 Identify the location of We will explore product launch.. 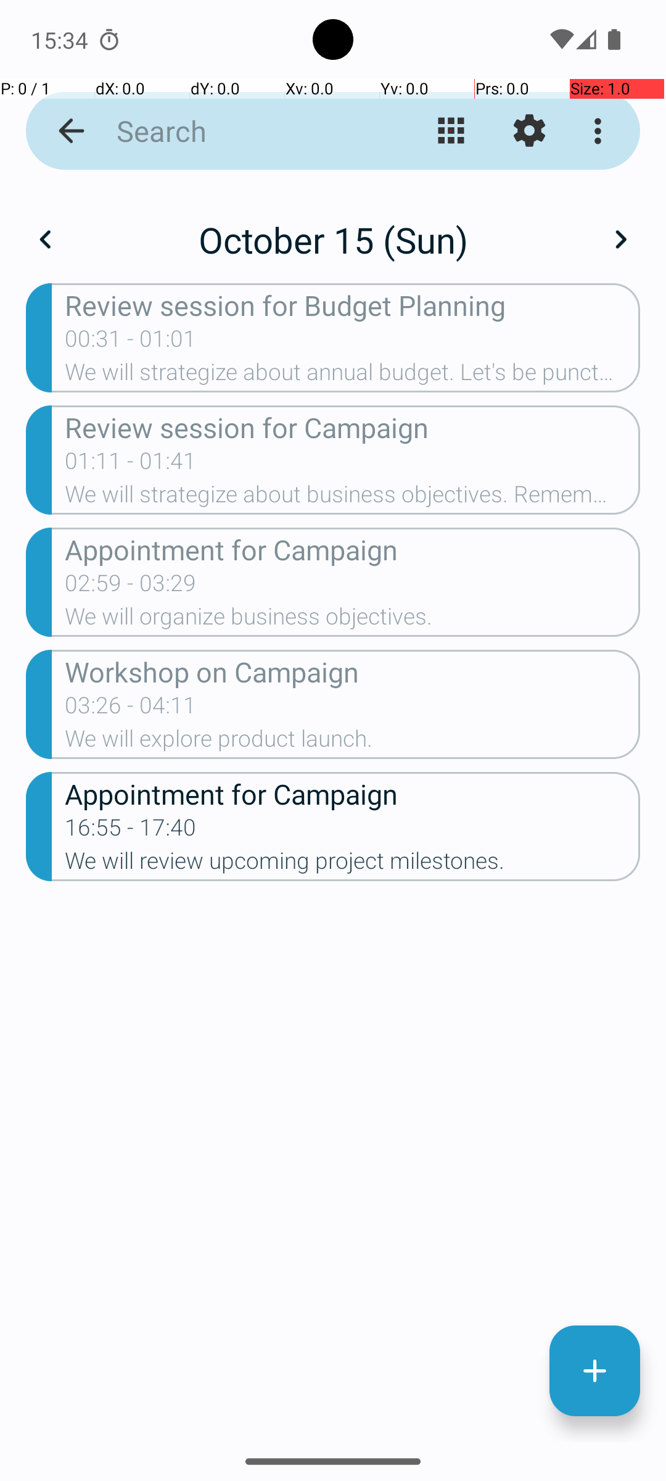
(353, 742).